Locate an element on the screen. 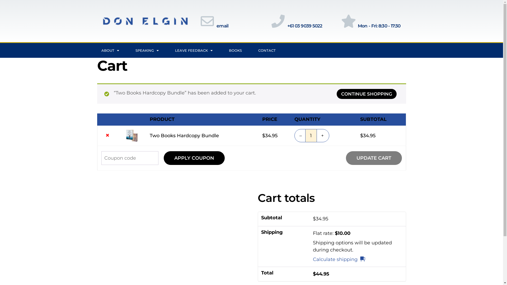  ABOUT is located at coordinates (110, 50).